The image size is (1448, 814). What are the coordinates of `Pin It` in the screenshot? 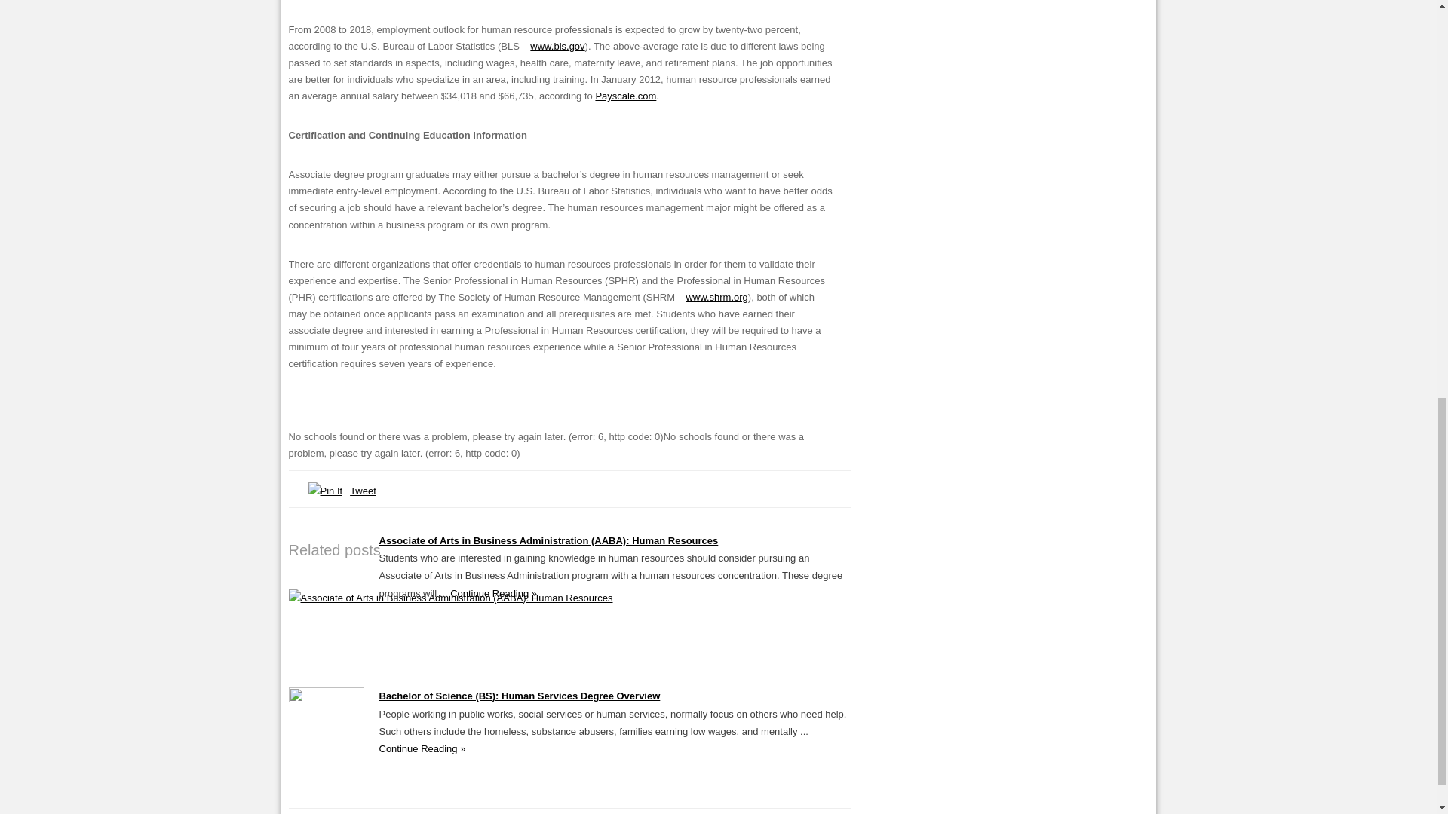 It's located at (324, 491).